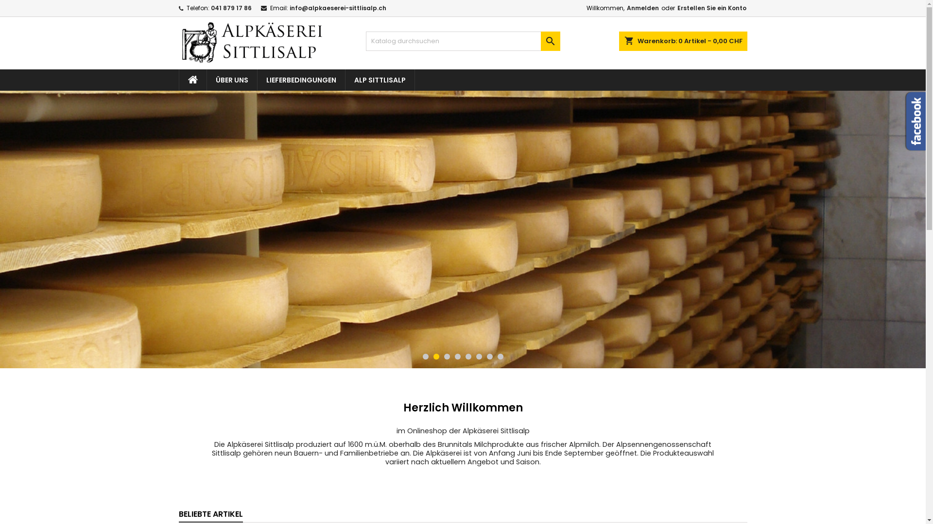  What do you see at coordinates (458, 357) in the screenshot?
I see `4` at bounding box center [458, 357].